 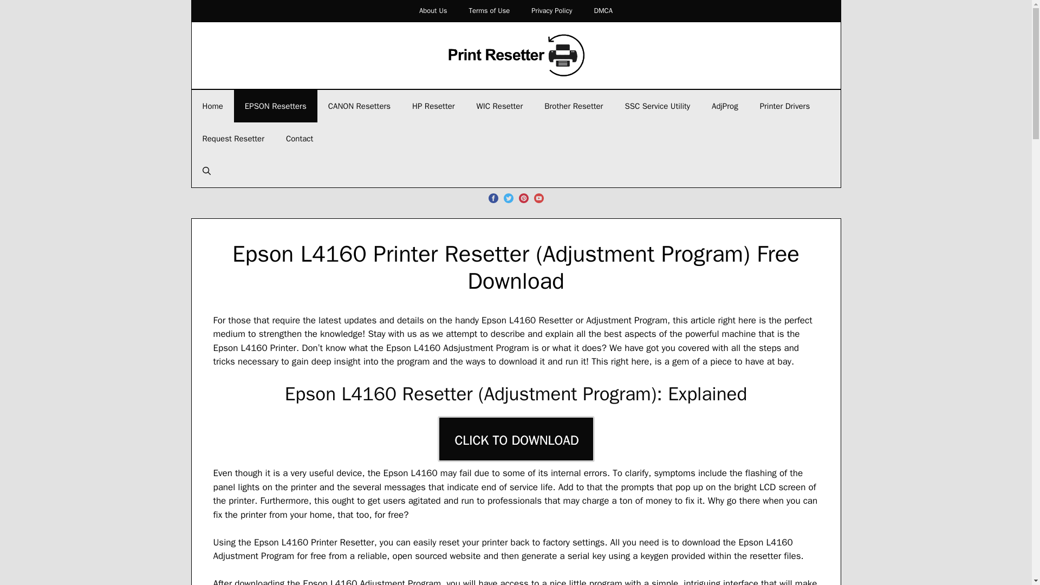 I want to click on CLICK TO DOWNLOAD, so click(x=516, y=439).